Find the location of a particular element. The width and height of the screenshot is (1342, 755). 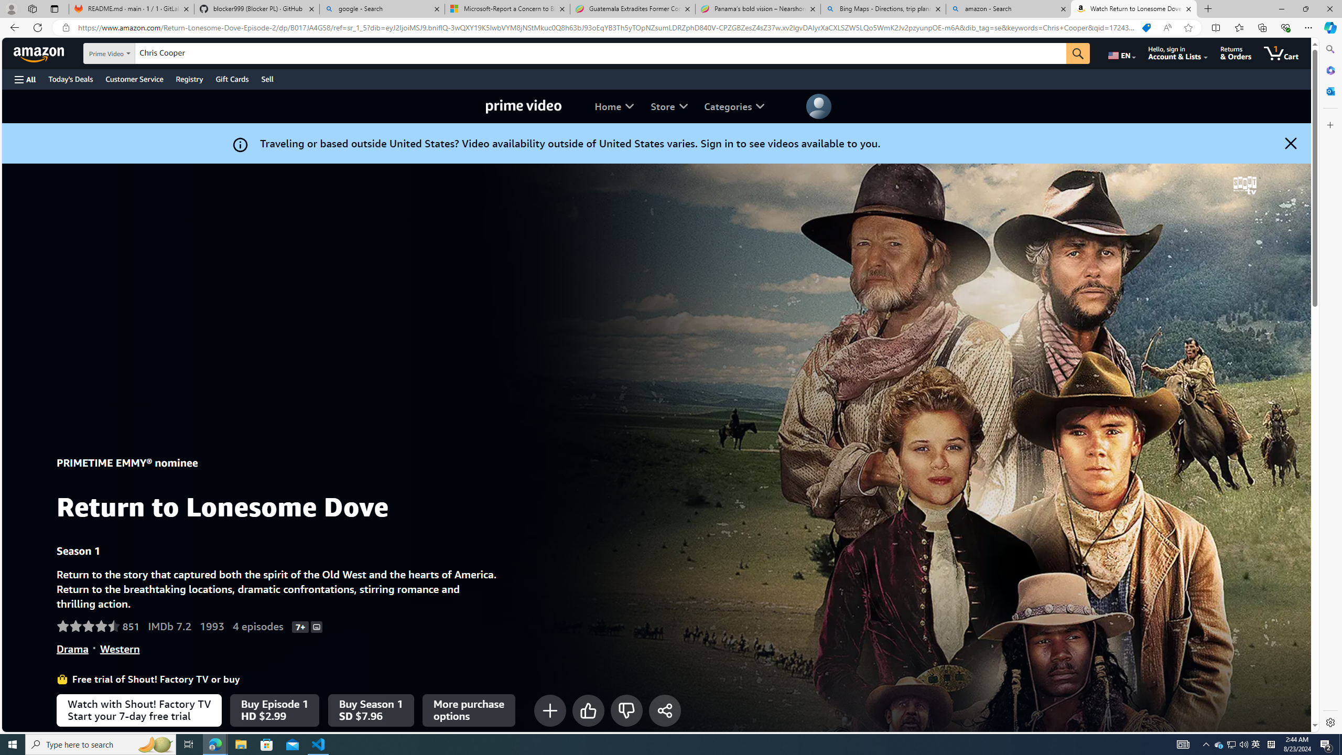

Sell is located at coordinates (267, 79).